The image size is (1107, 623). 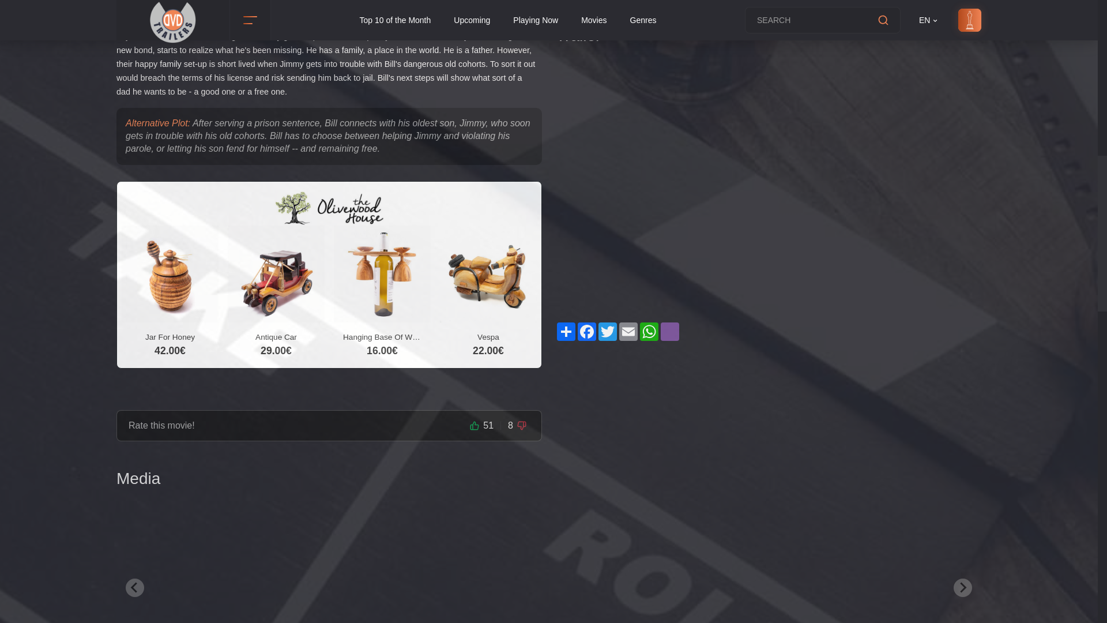 I want to click on Jar For Honey , so click(x=170, y=313).